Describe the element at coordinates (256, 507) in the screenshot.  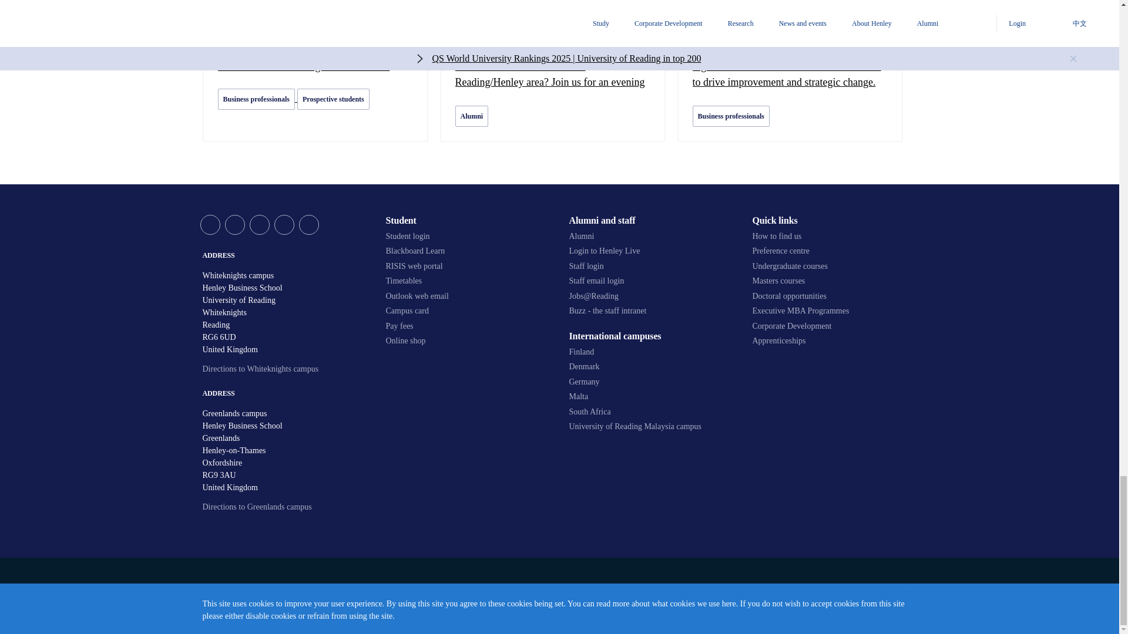
I see `Directions to Greenlands campus` at that location.